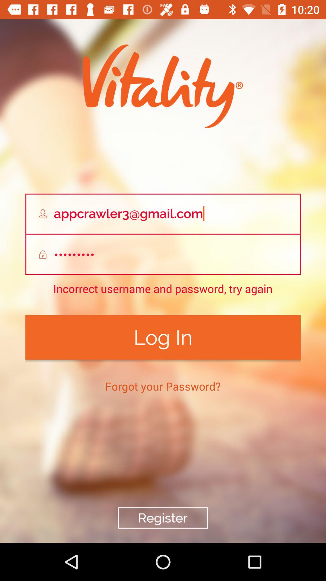 Image resolution: width=326 pixels, height=581 pixels. I want to click on press forgot your password?, so click(163, 386).